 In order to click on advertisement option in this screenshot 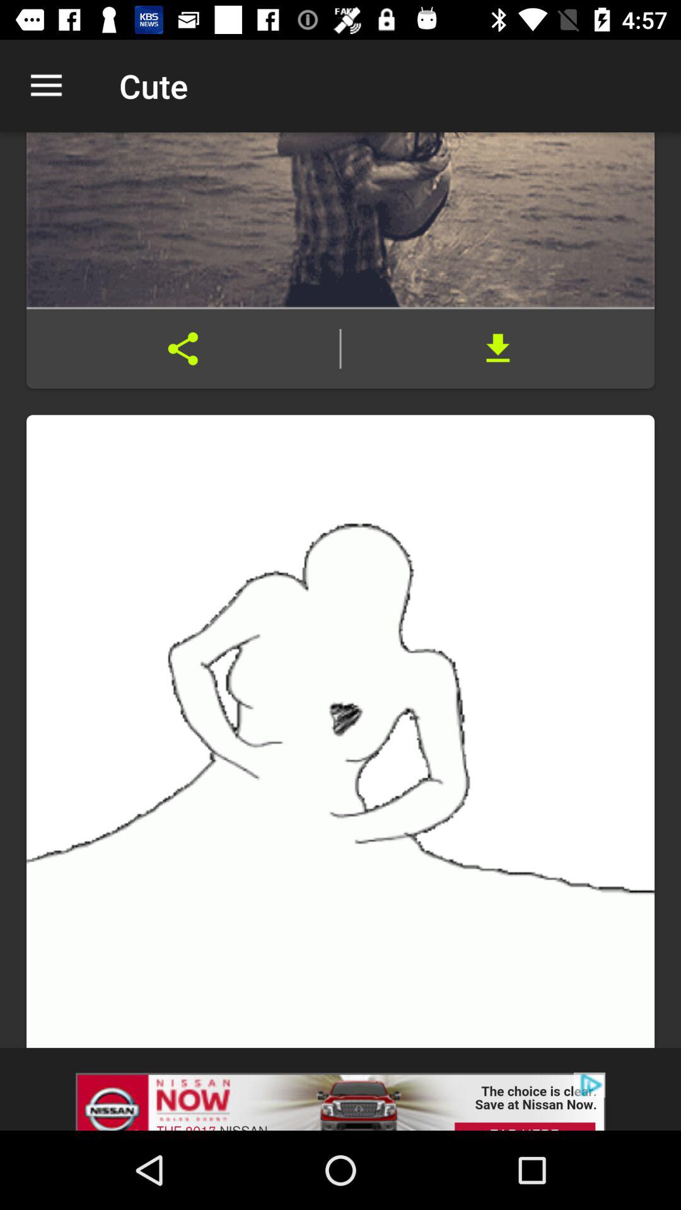, I will do `click(340, 1089)`.